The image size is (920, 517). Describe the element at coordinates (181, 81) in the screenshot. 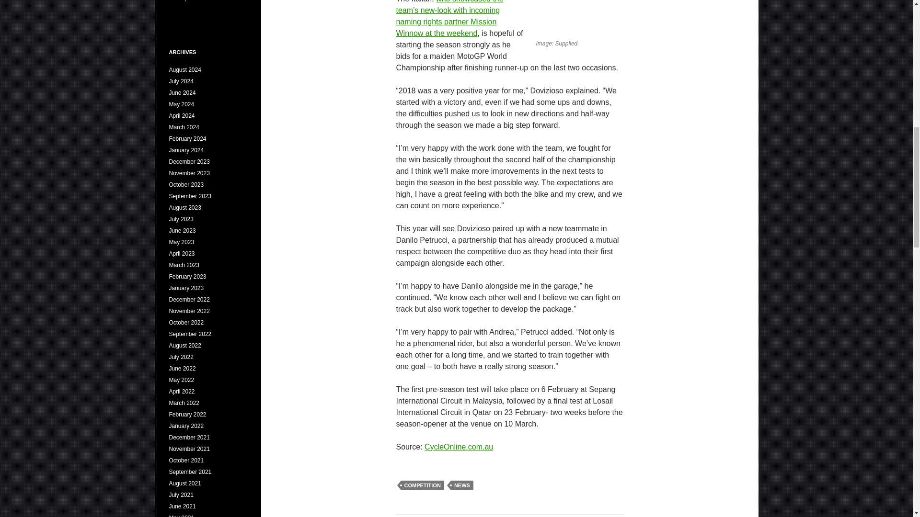

I see `July 2024` at that location.